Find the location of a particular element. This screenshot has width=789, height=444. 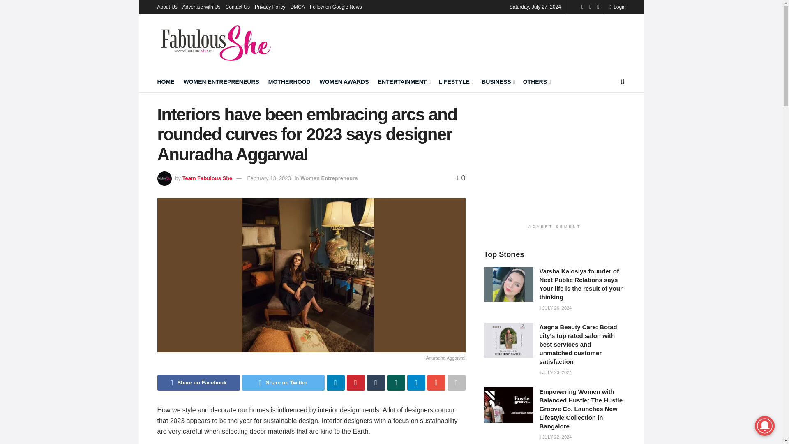

Follow on Google News is located at coordinates (336, 7).